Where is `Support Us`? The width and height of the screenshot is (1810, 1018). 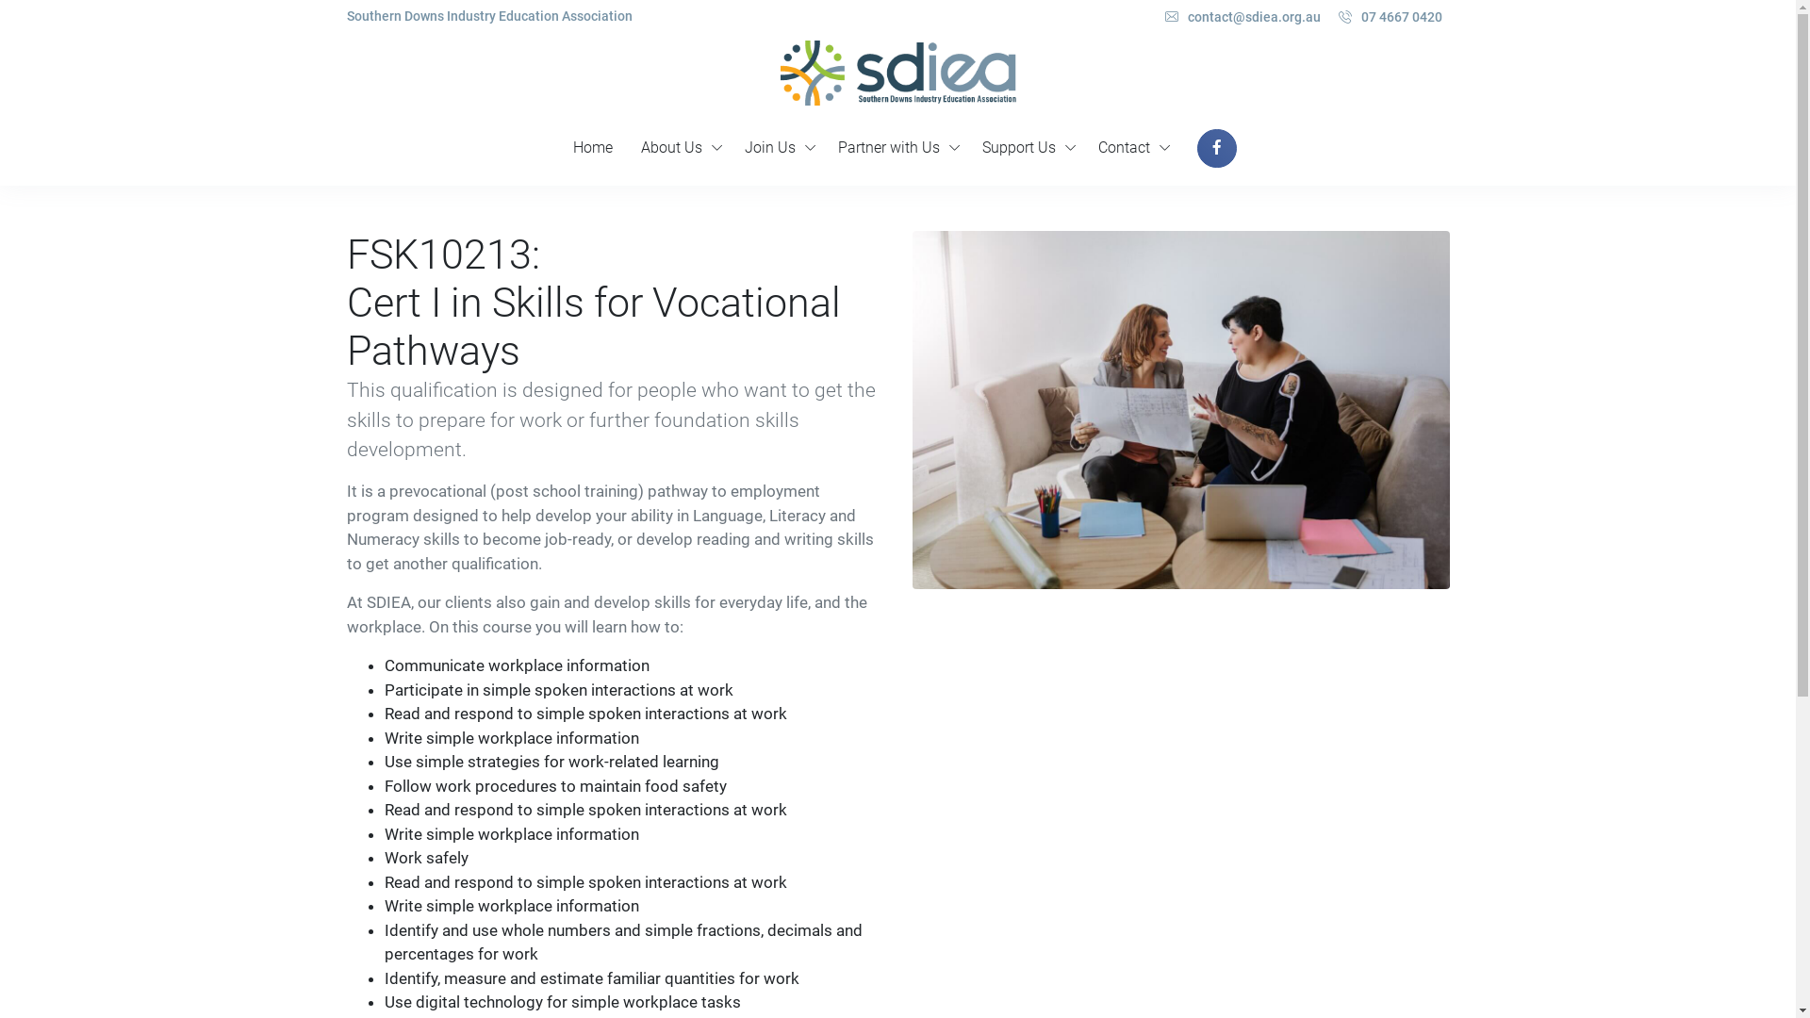 Support Us is located at coordinates (1026, 148).